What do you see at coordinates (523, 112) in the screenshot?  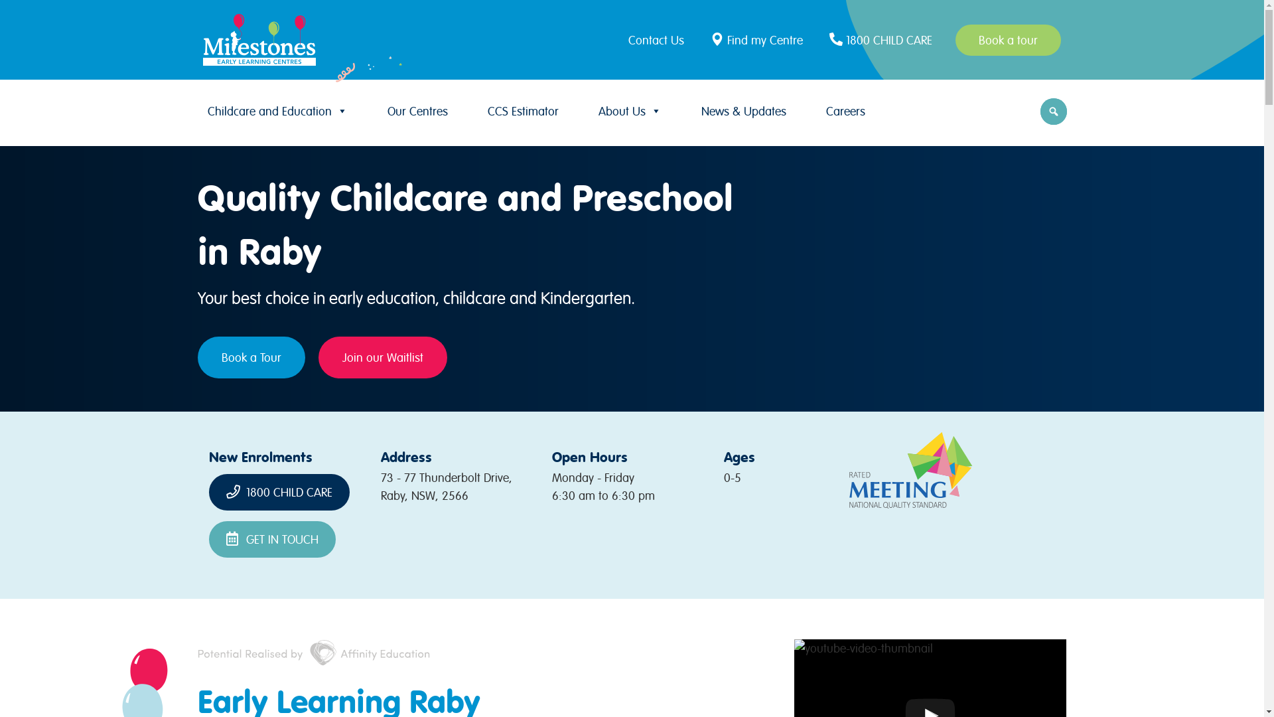 I see `CCS Estimator` at bounding box center [523, 112].